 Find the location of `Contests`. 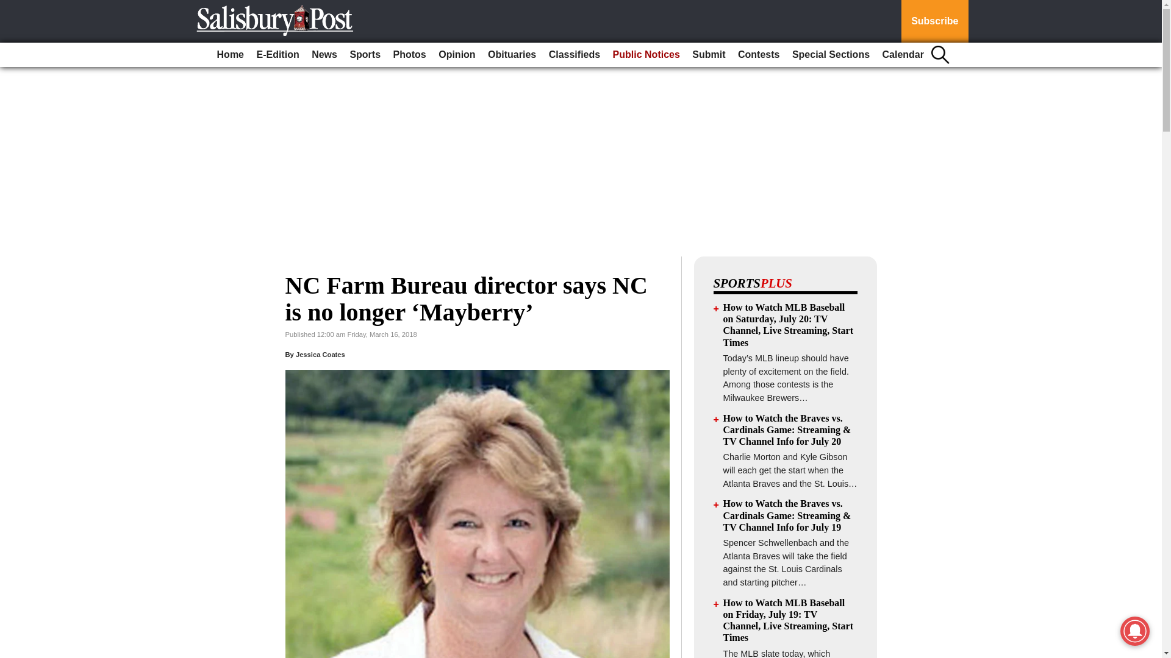

Contests is located at coordinates (759, 55).